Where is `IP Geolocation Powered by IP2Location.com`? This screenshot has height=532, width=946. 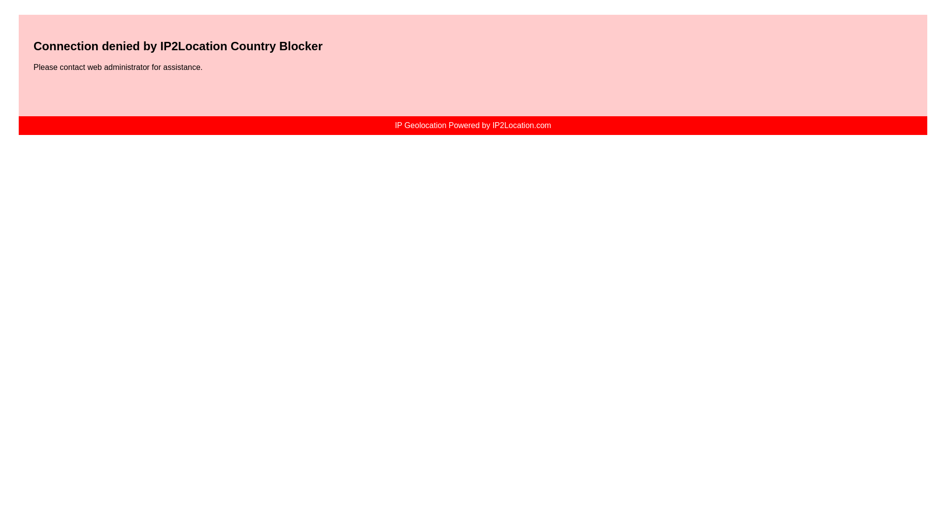 IP Geolocation Powered by IP2Location.com is located at coordinates (472, 125).